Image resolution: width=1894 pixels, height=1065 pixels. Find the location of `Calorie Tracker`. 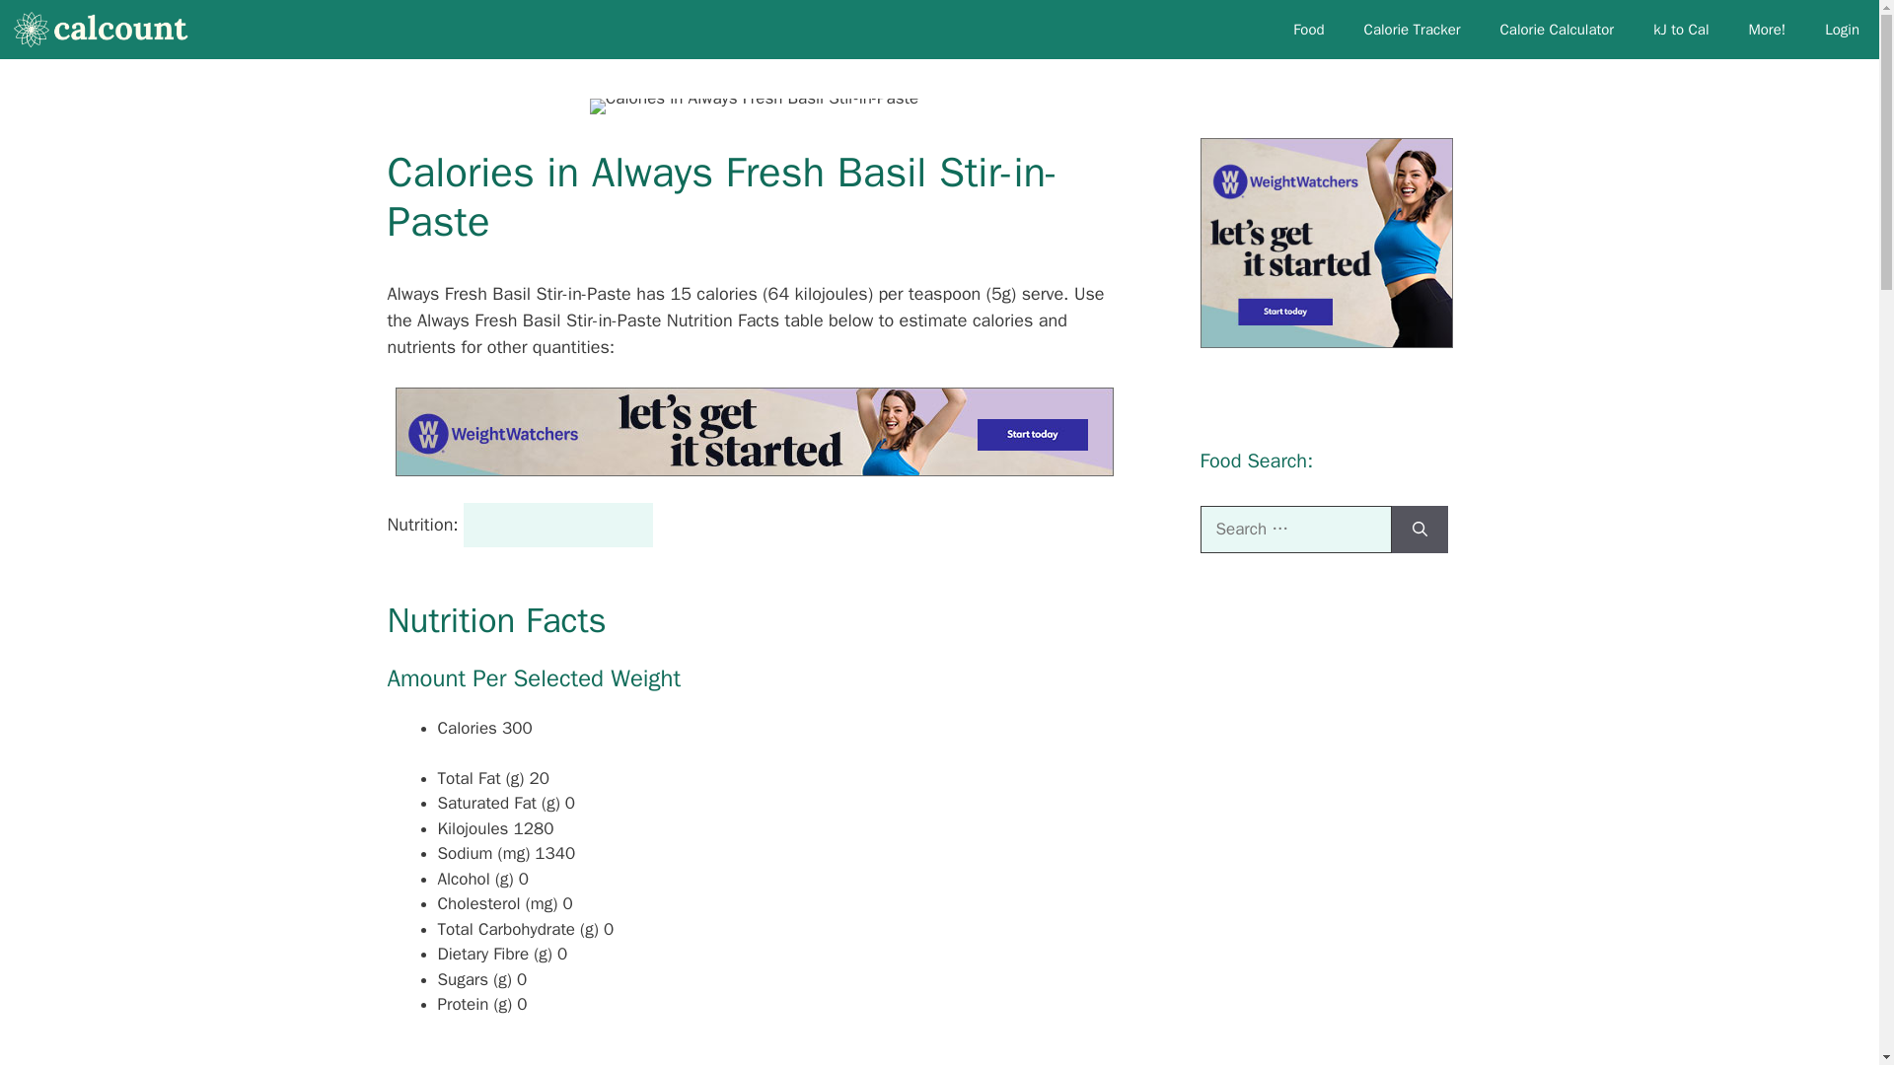

Calorie Tracker is located at coordinates (1413, 30).